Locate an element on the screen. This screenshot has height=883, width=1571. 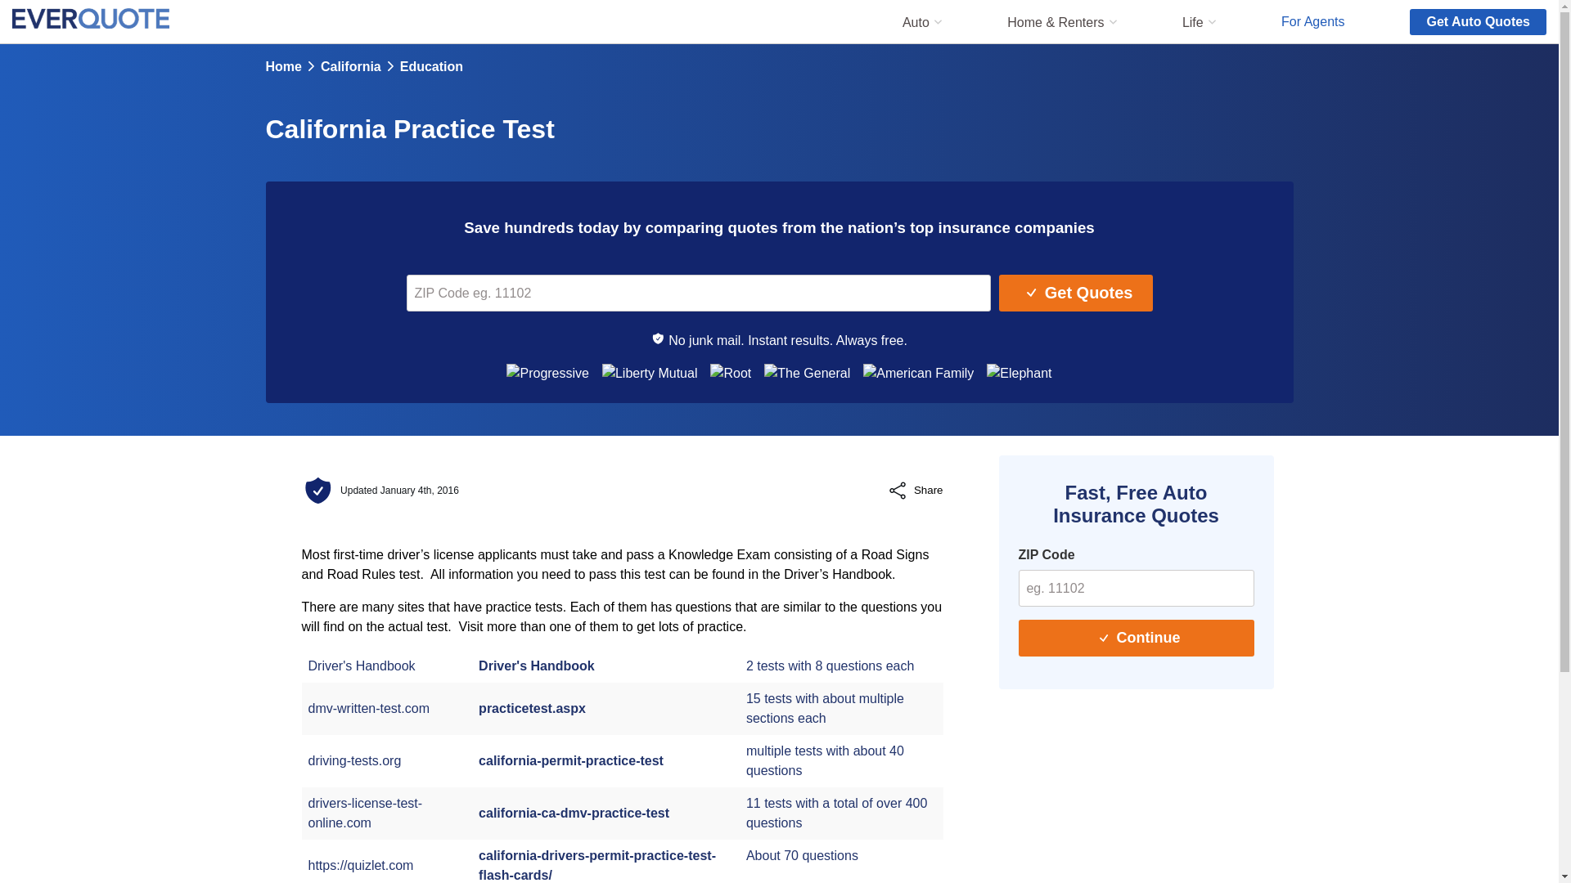
Driver's Handbook is located at coordinates (537, 666).